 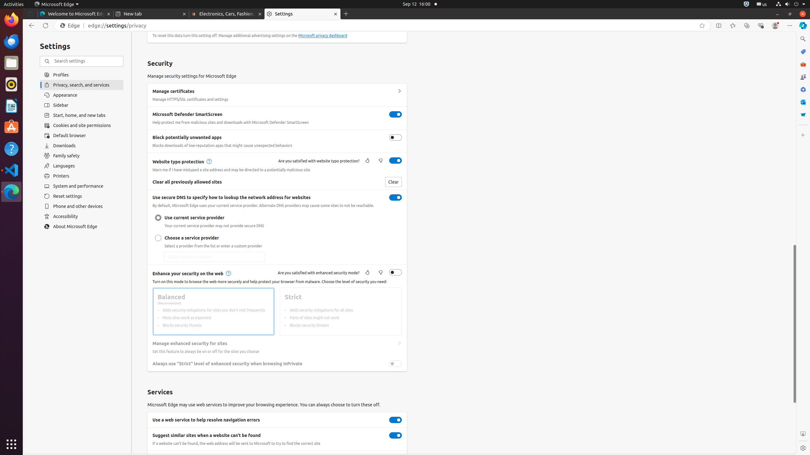 What do you see at coordinates (109, 14) in the screenshot?
I see `Close tab` at bounding box center [109, 14].